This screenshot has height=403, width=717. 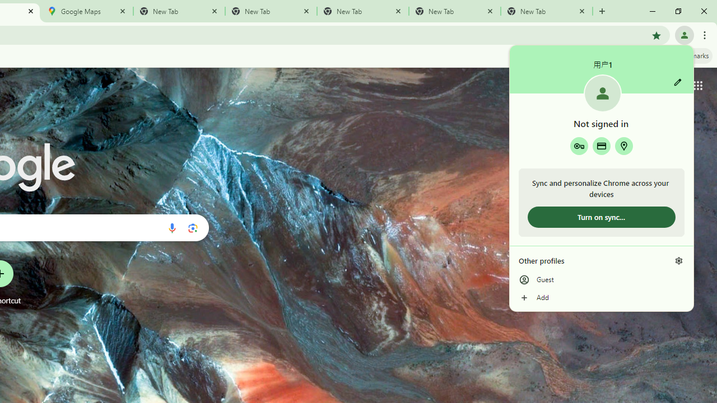 What do you see at coordinates (172, 228) in the screenshot?
I see `Search by voice` at bounding box center [172, 228].